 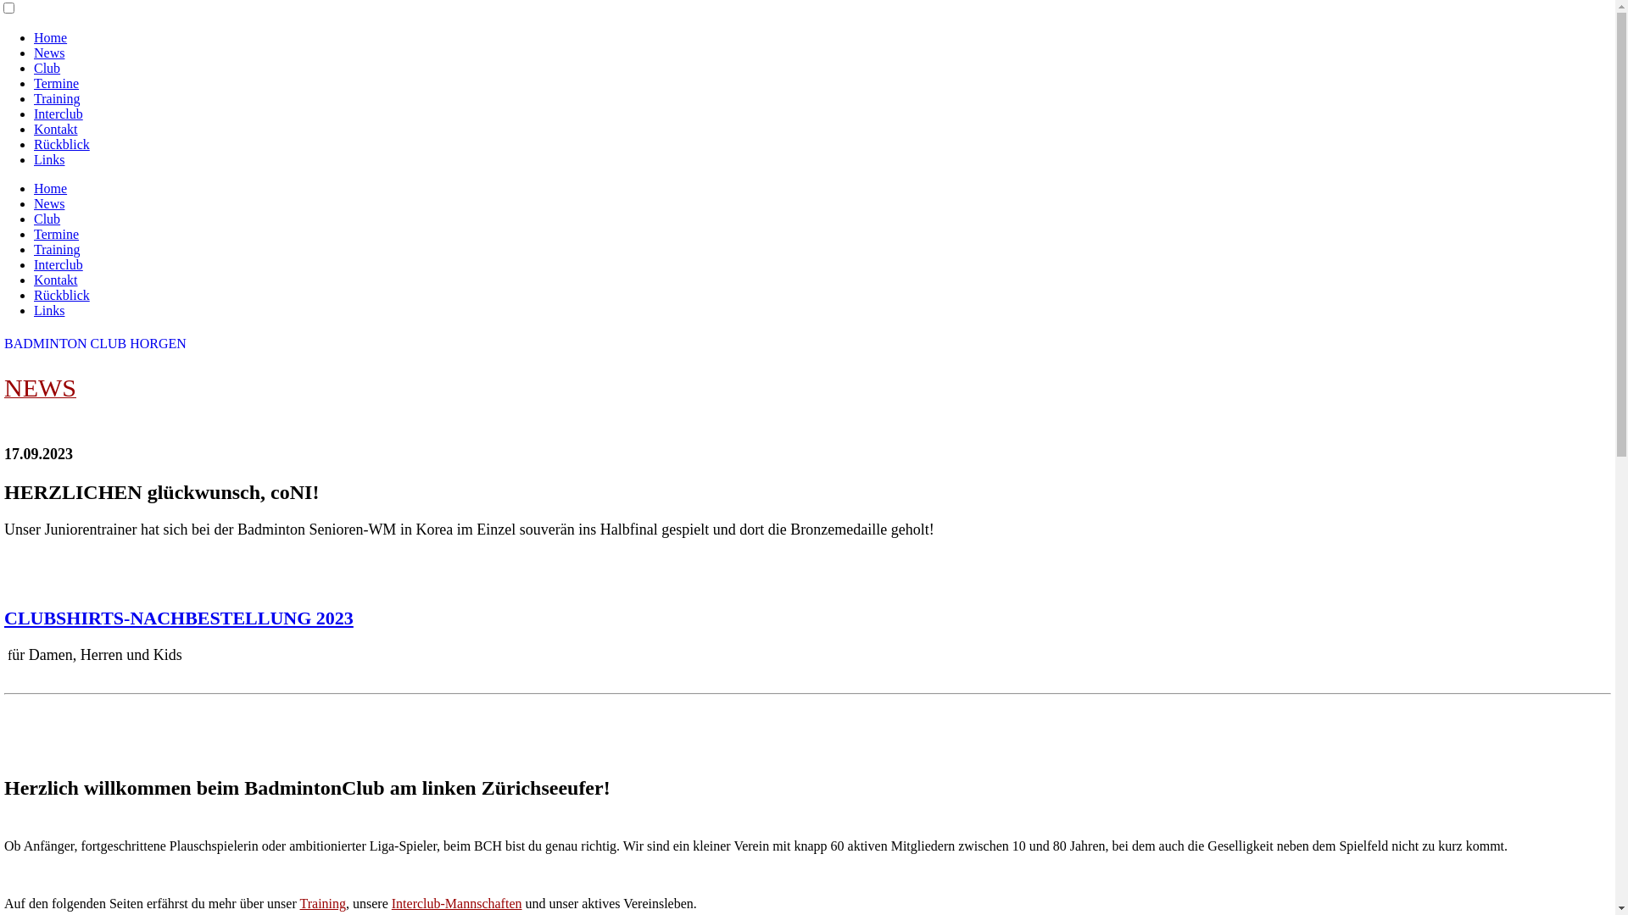 What do you see at coordinates (58, 249) in the screenshot?
I see `Training` at bounding box center [58, 249].